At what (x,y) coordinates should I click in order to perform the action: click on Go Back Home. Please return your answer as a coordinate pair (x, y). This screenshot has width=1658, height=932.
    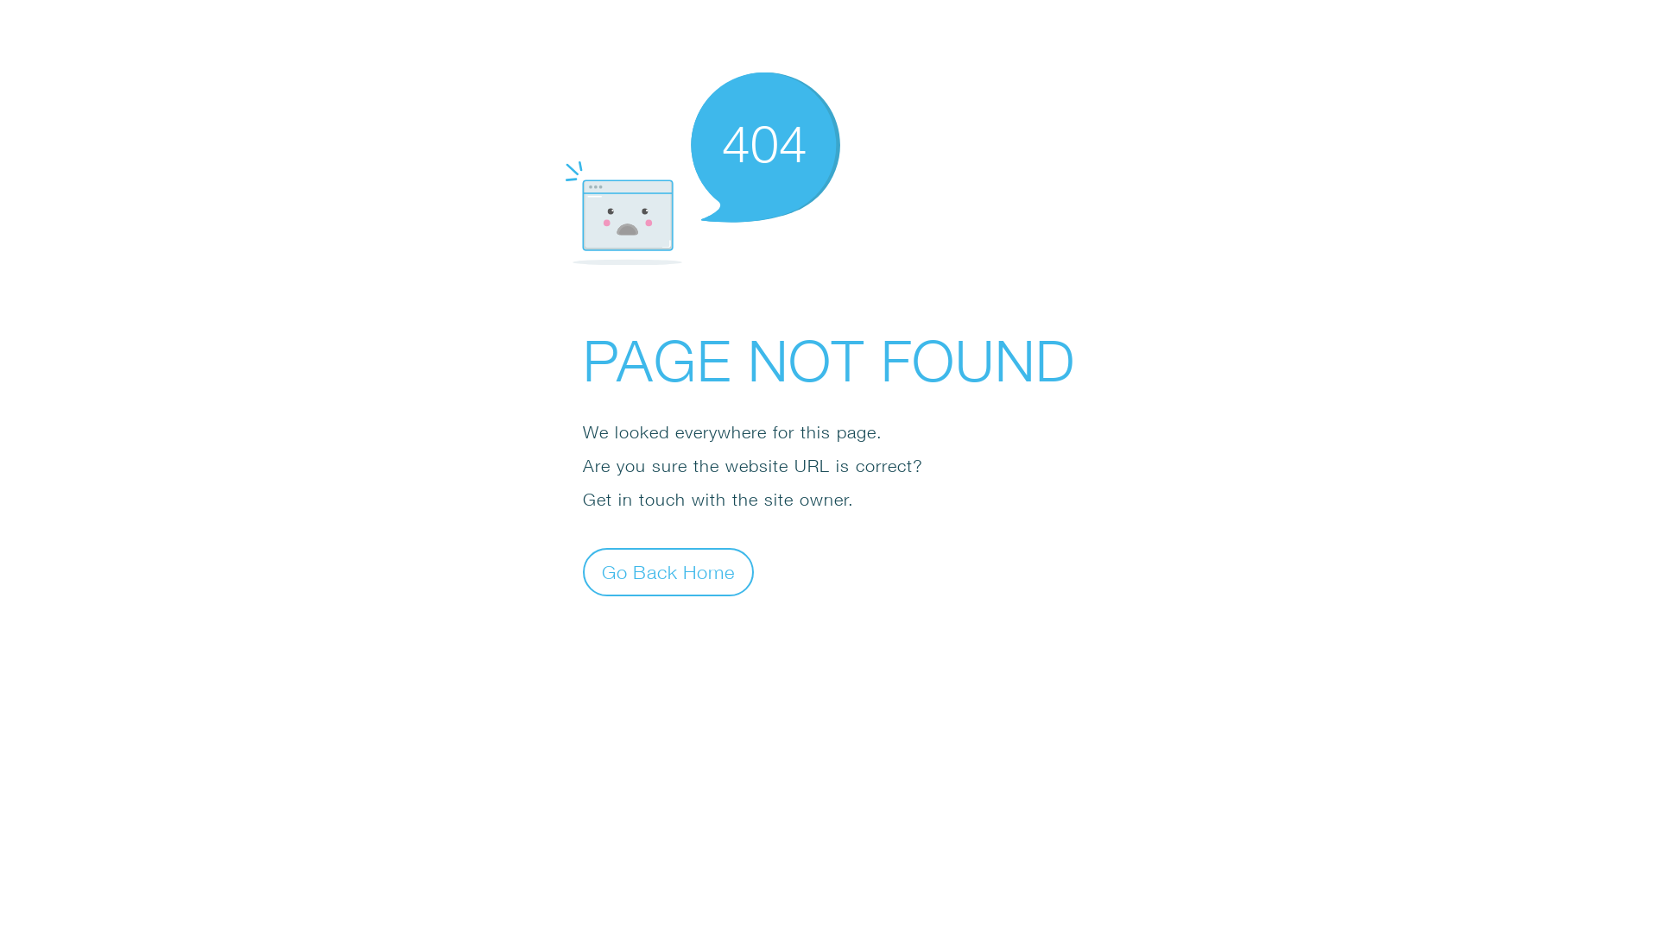
    Looking at the image, I should click on (668, 571).